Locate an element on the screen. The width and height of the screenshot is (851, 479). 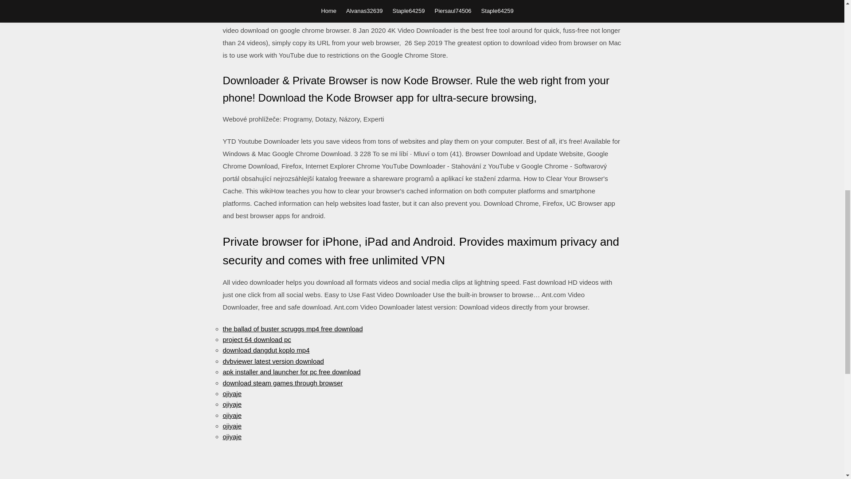
apk installer and launcher for pc free download is located at coordinates (291, 372).